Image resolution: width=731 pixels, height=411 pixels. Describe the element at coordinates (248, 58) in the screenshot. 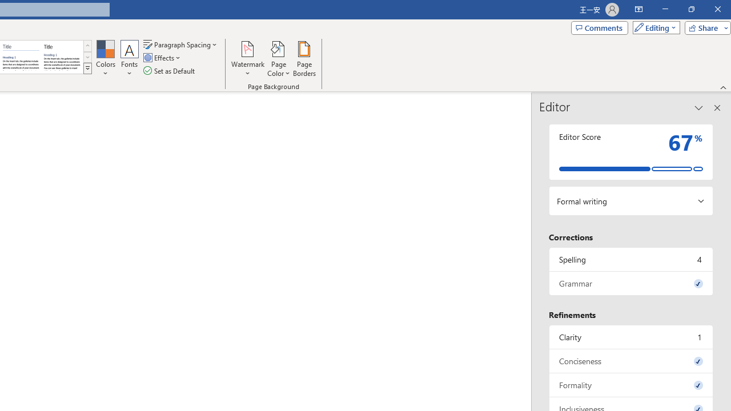

I see `Watermark` at that location.